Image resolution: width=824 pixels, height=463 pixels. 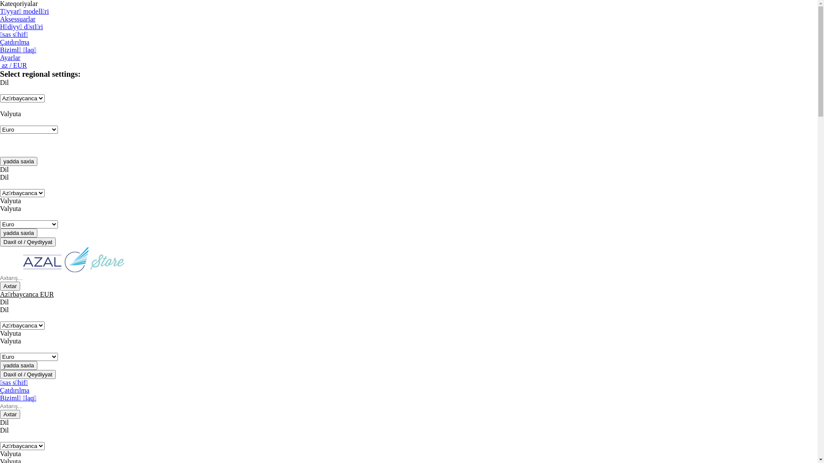 What do you see at coordinates (10, 57) in the screenshot?
I see `Ayarlar` at bounding box center [10, 57].